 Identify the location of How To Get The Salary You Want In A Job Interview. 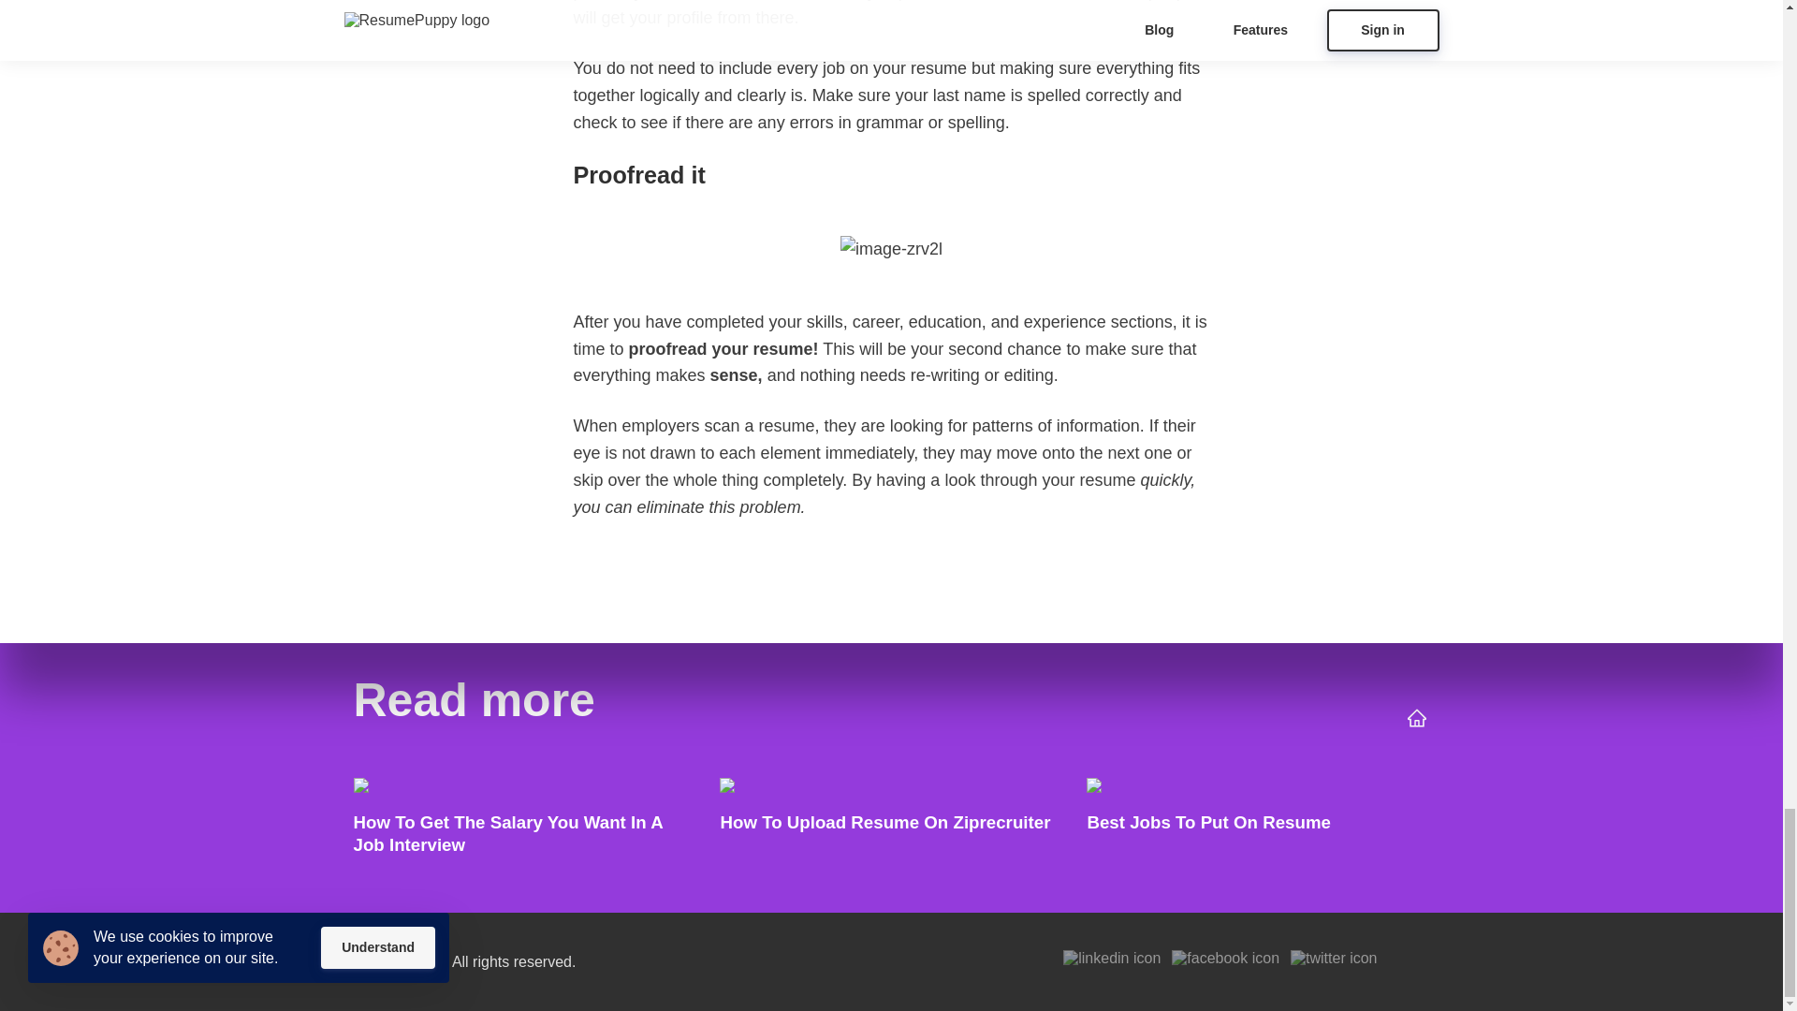
(525, 821).